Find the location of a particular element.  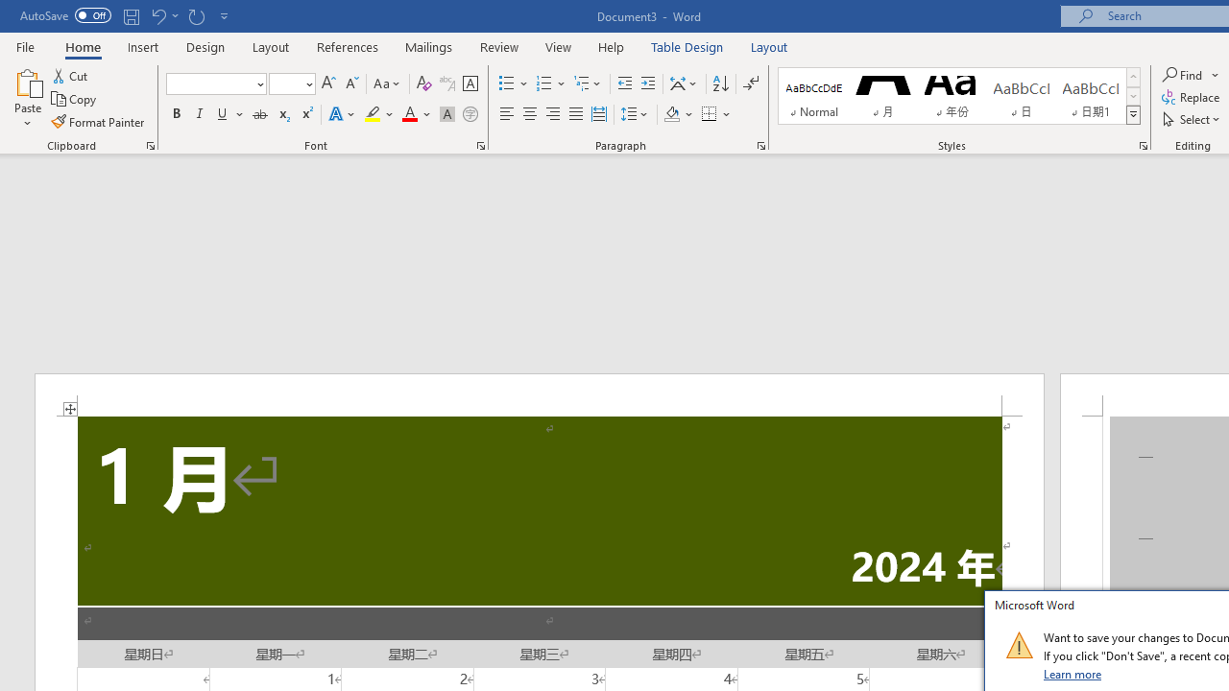

Layout is located at coordinates (769, 46).